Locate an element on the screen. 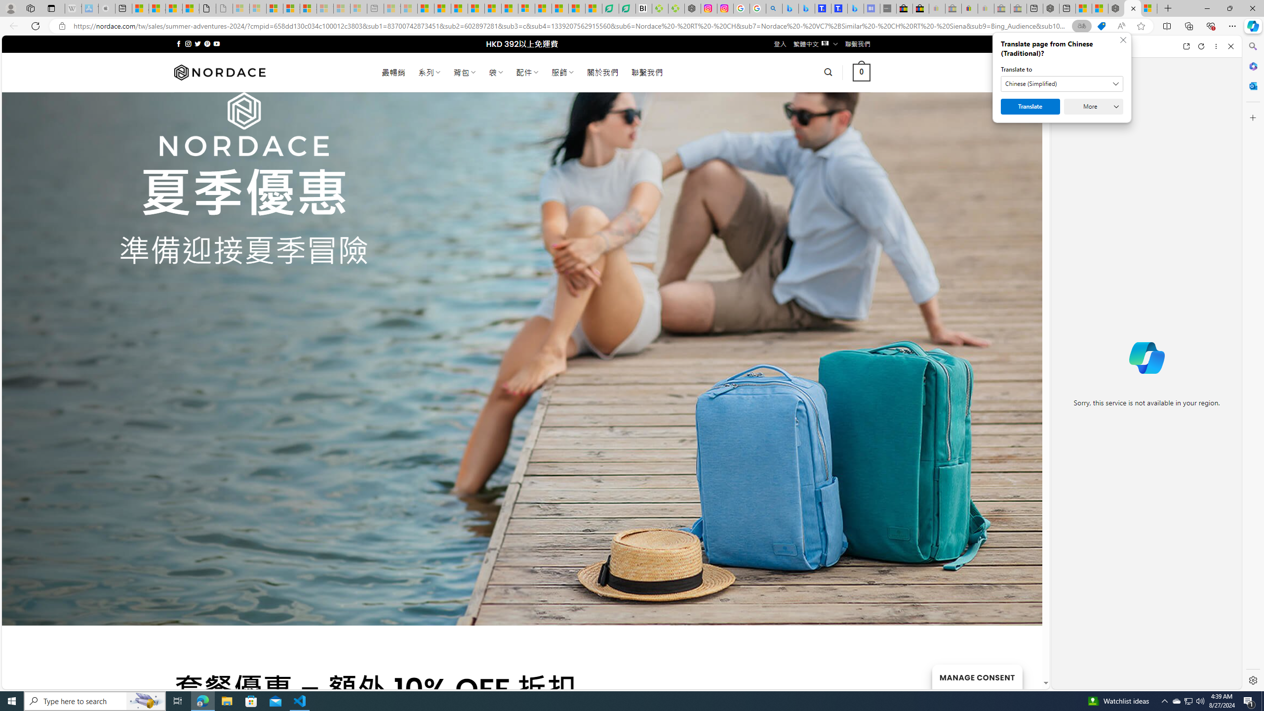  Foo BAR | Trusted Community Engagement and Contributions is located at coordinates (510, 8).